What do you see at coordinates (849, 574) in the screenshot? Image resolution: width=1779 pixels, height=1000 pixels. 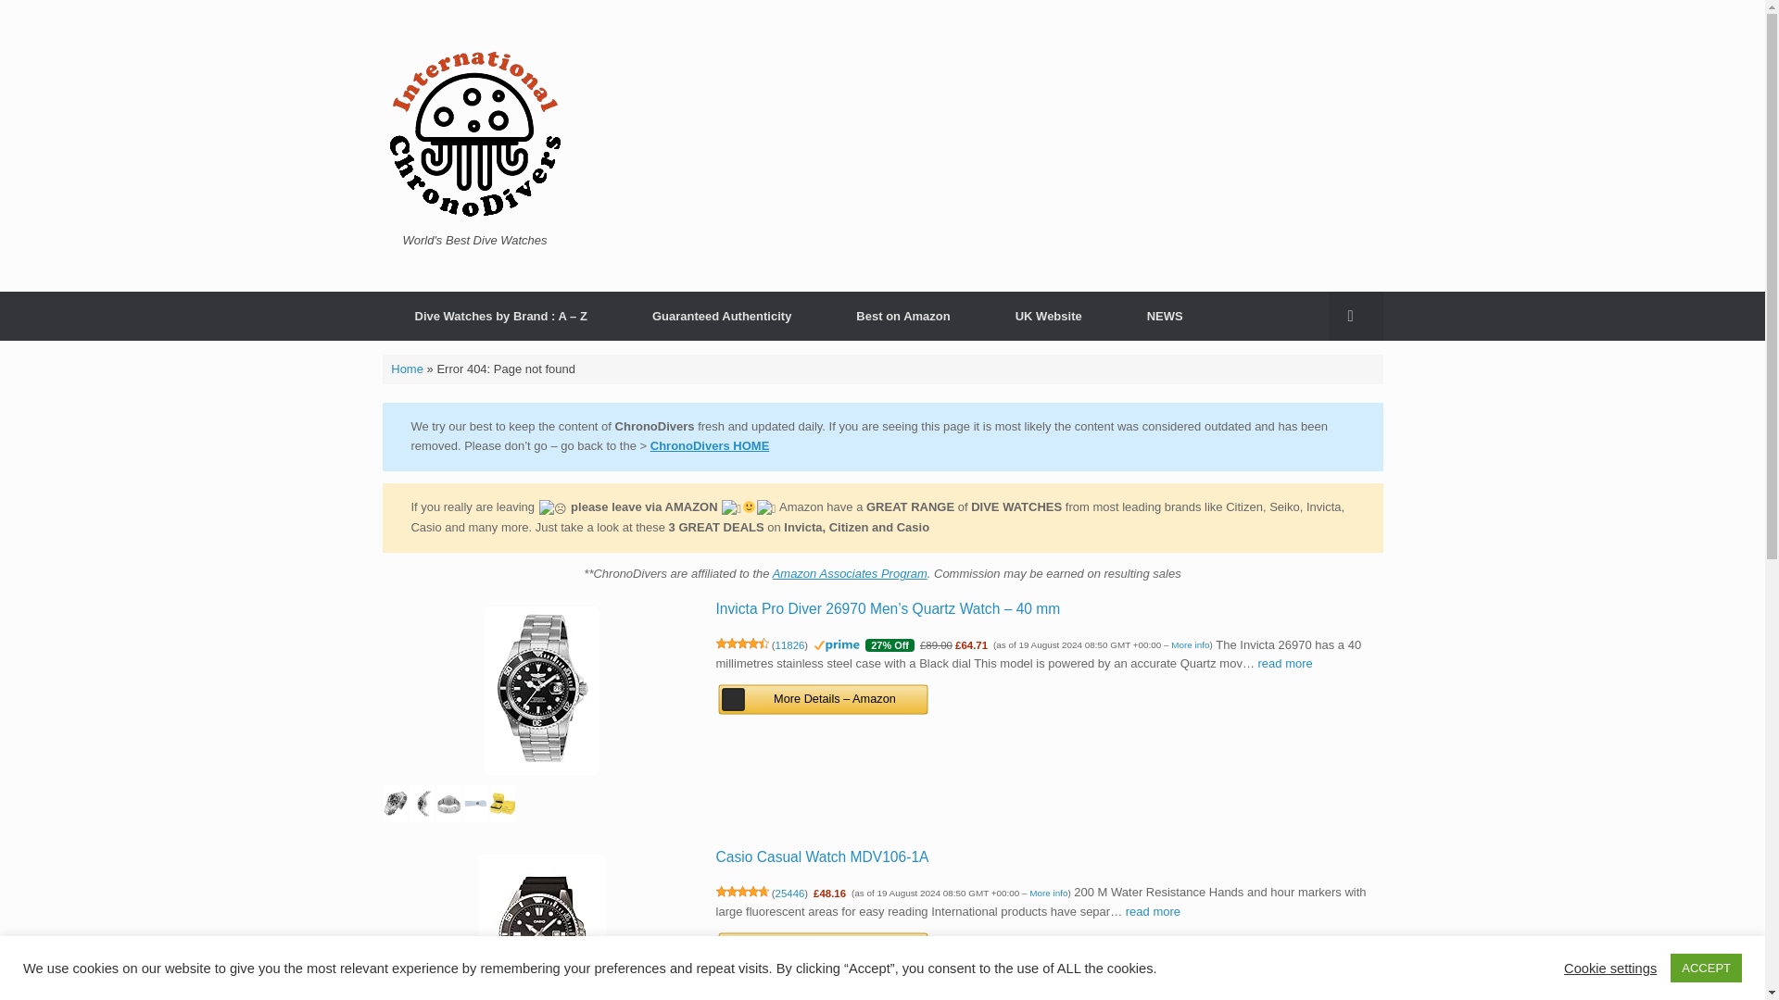 I see `Amazon Associates Program` at bounding box center [849, 574].